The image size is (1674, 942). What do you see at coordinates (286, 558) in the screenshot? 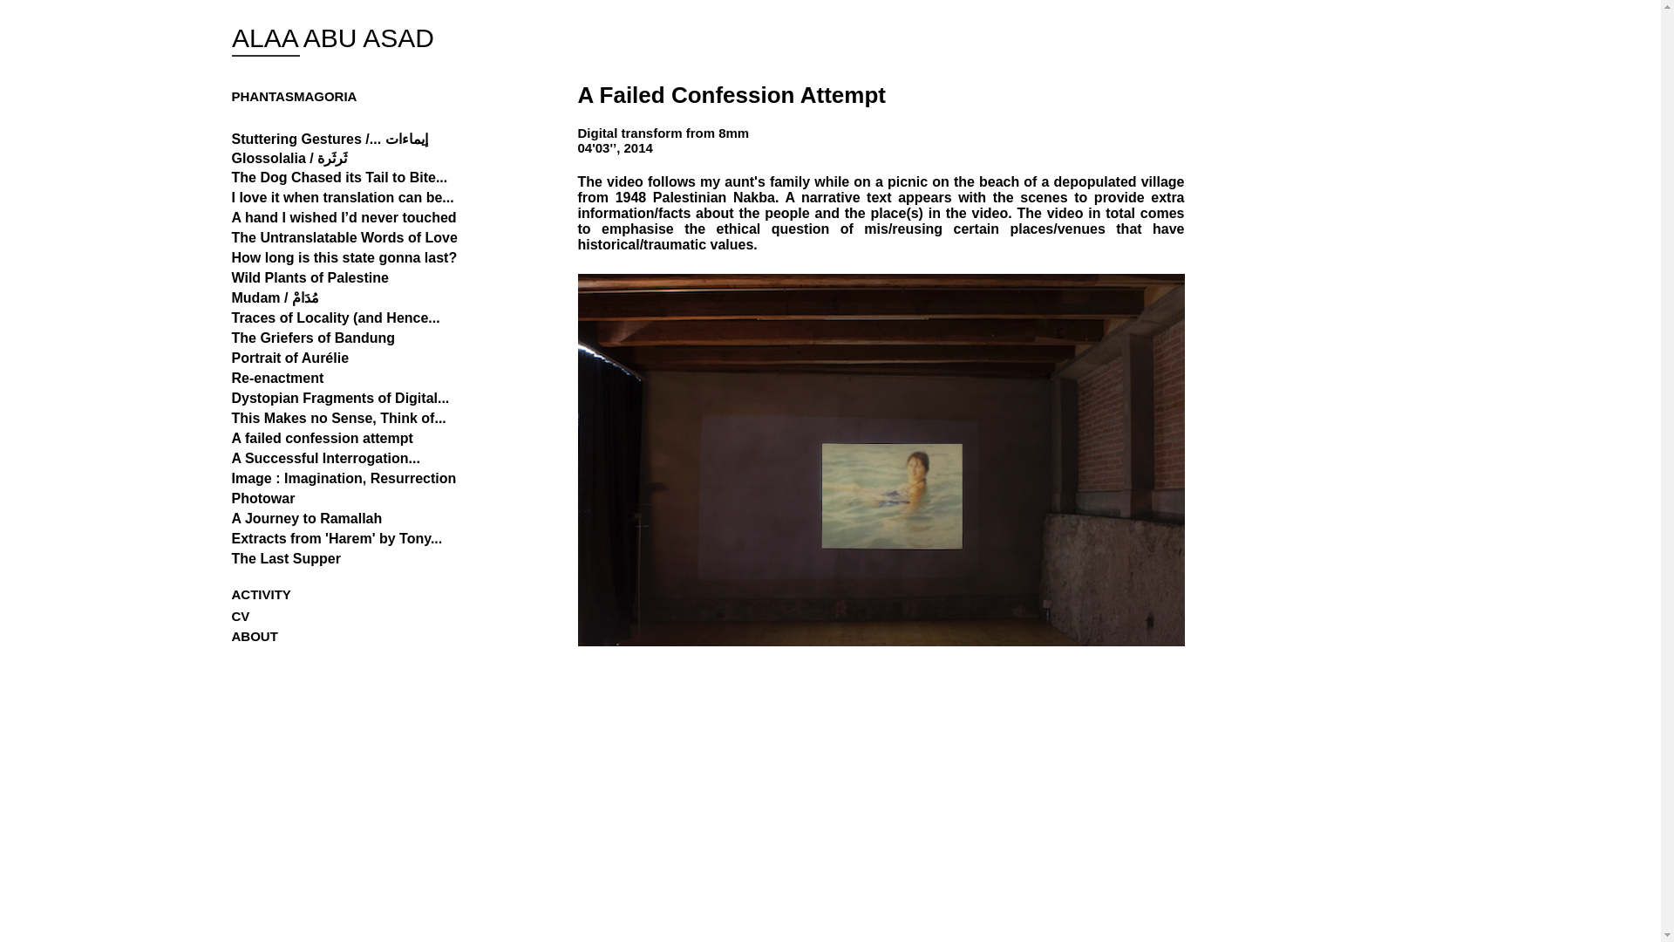
I see `The Last Supper` at bounding box center [286, 558].